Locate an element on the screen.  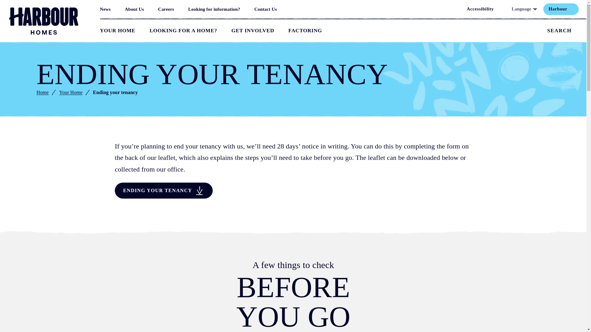
LOOKING FOR A HOME? is located at coordinates (183, 31).